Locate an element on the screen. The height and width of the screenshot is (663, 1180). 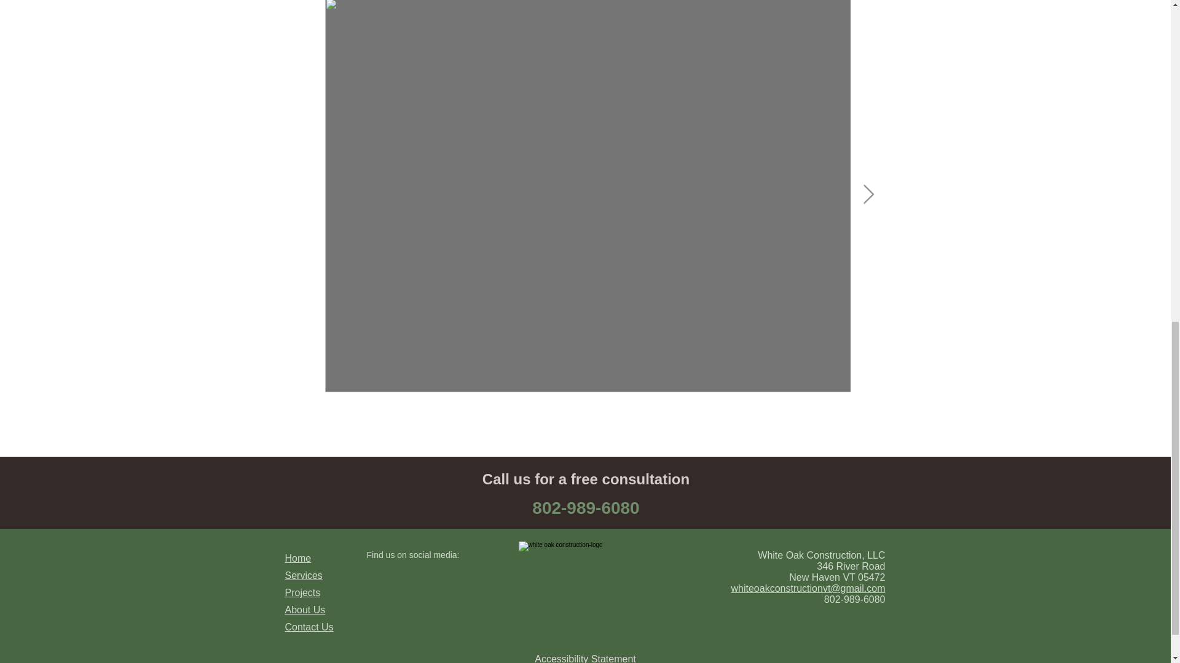
Accessibility Statement is located at coordinates (585, 658).